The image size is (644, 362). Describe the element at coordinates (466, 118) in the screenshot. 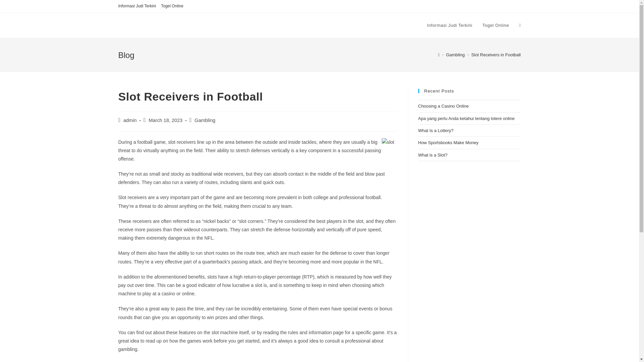

I see `Apa yang perlu Anda ketahui tentang lotere online` at that location.